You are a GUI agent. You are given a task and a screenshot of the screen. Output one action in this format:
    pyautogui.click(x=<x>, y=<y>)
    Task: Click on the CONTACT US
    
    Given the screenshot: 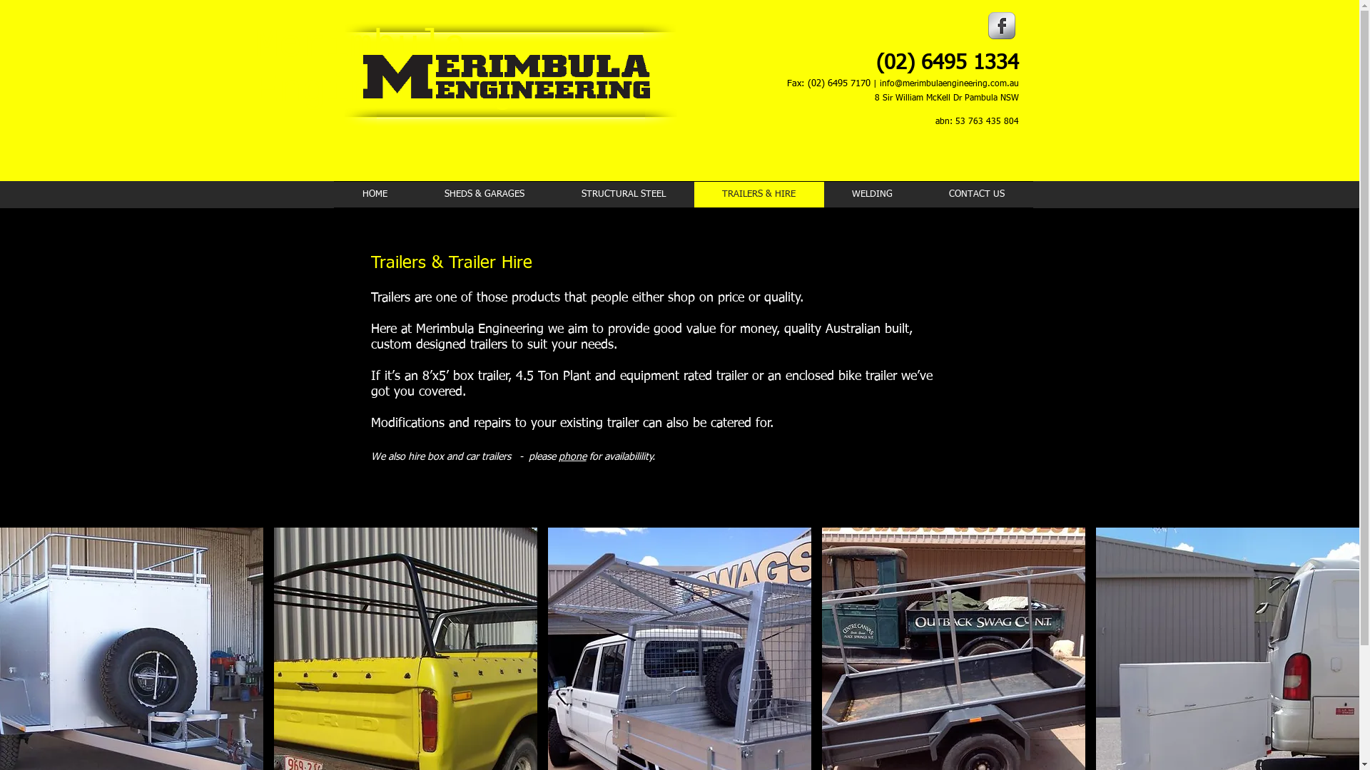 What is the action you would take?
    pyautogui.click(x=976, y=195)
    